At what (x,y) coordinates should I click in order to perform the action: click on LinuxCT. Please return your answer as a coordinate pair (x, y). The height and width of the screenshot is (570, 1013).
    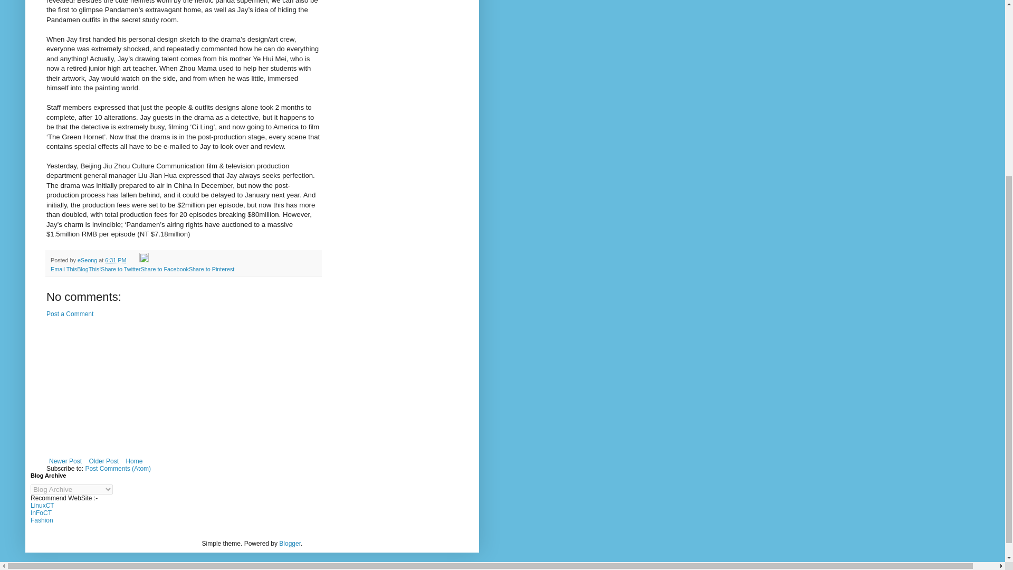
    Looking at the image, I should click on (42, 506).